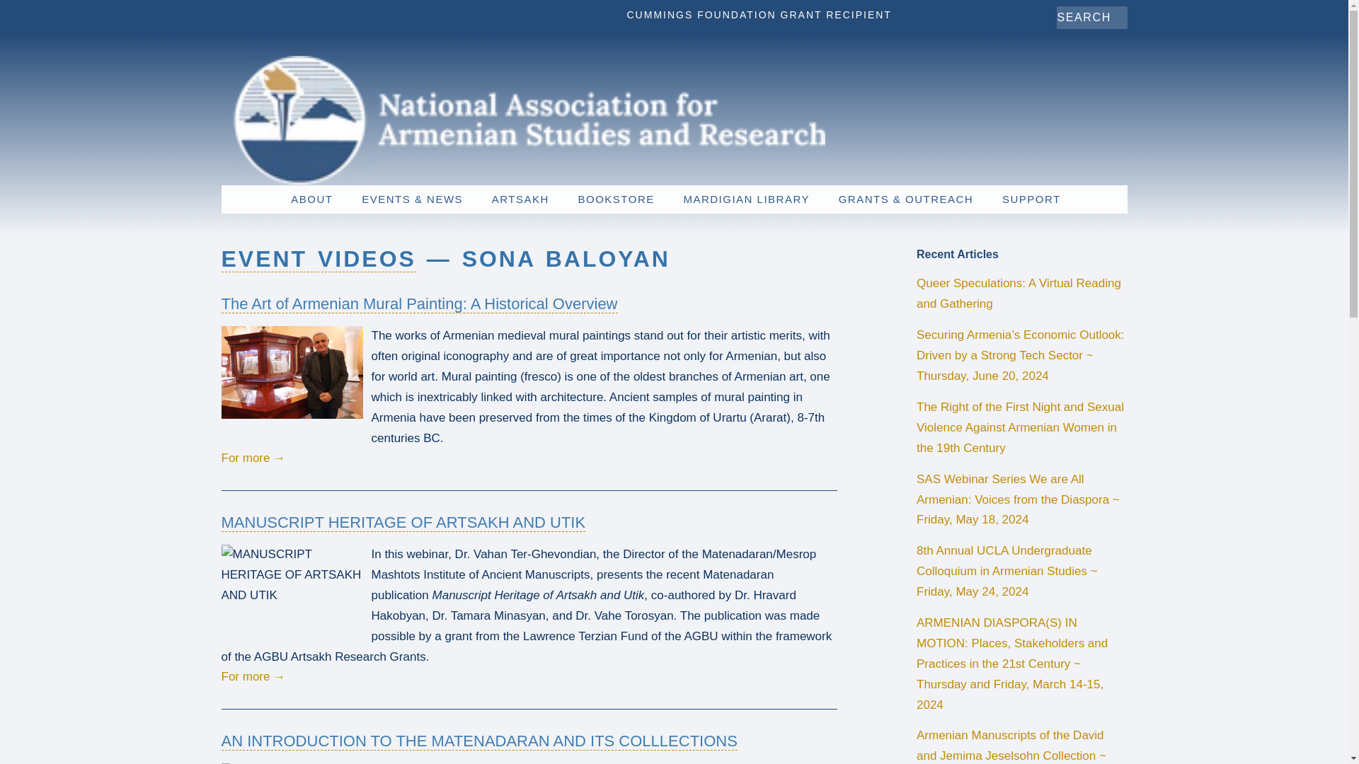 Image resolution: width=1359 pixels, height=764 pixels. I want to click on SEARCH, so click(1070, 18).